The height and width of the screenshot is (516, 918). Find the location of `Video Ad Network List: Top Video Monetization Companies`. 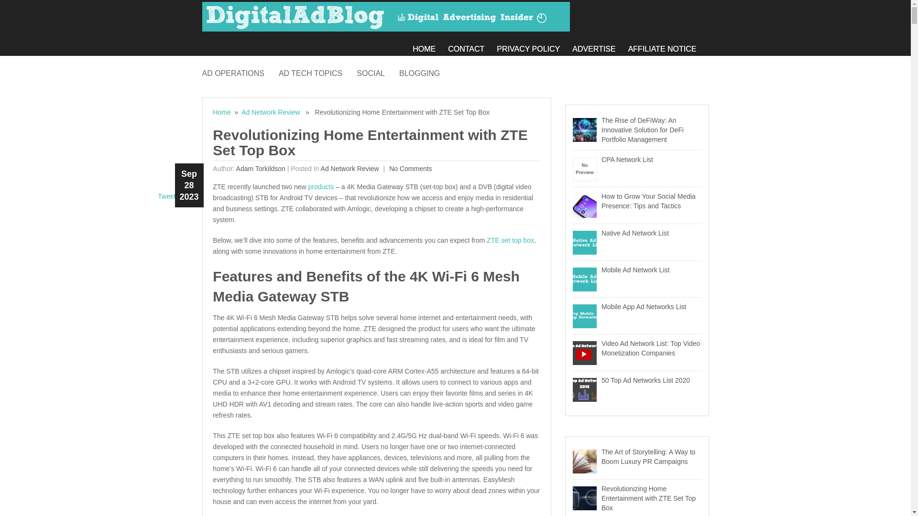

Video Ad Network List: Top Video Monetization Companies is located at coordinates (637, 348).